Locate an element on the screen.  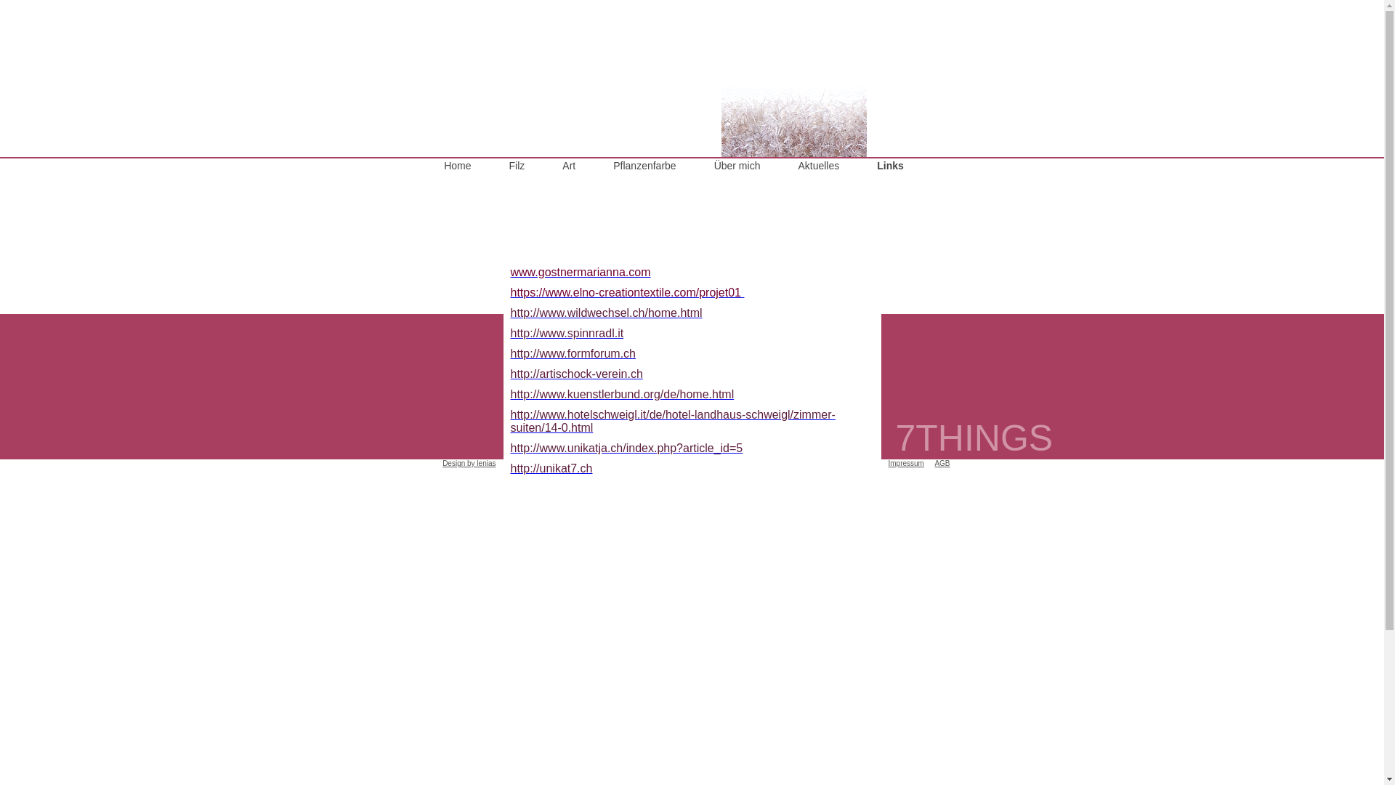
Links is located at coordinates (891, 166).